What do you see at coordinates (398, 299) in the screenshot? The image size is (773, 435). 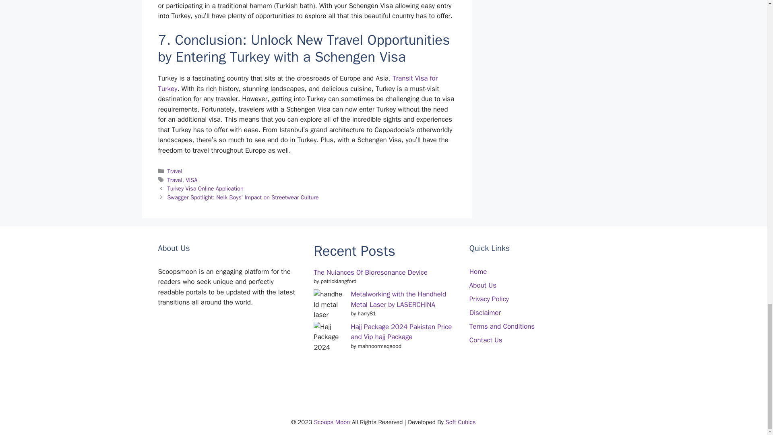 I see `Metalworking with the Handheld Metal Laser by LASERCHINA` at bounding box center [398, 299].